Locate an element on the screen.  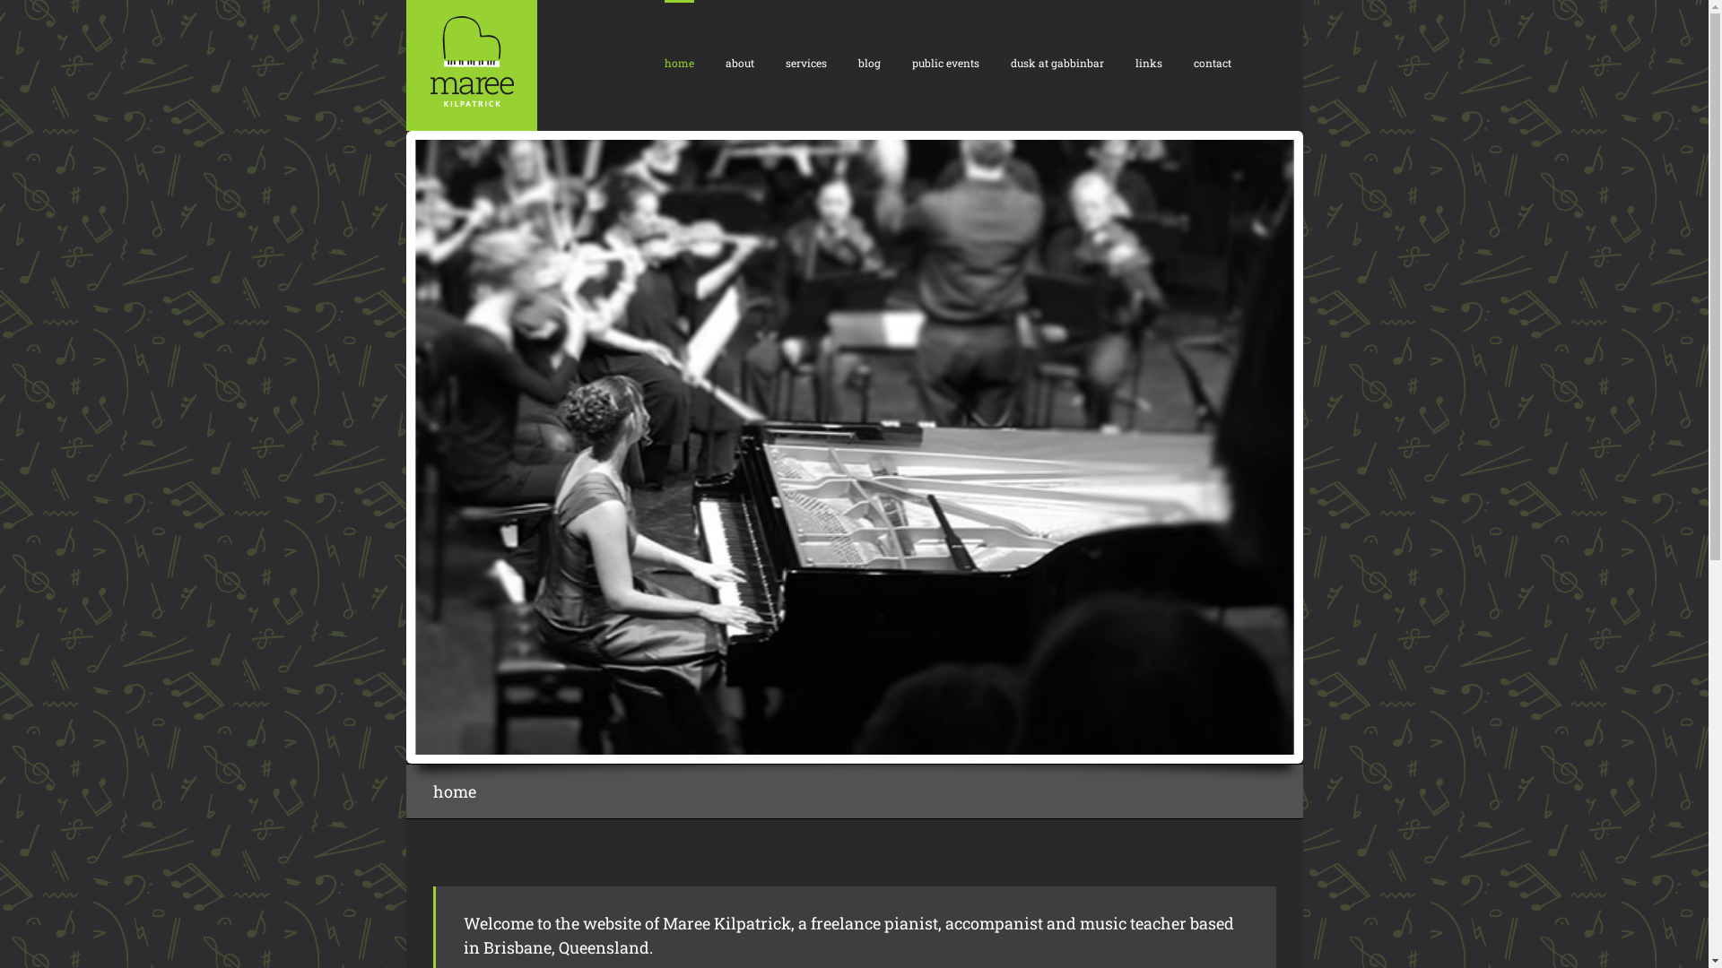
contact is located at coordinates (1212, 62).